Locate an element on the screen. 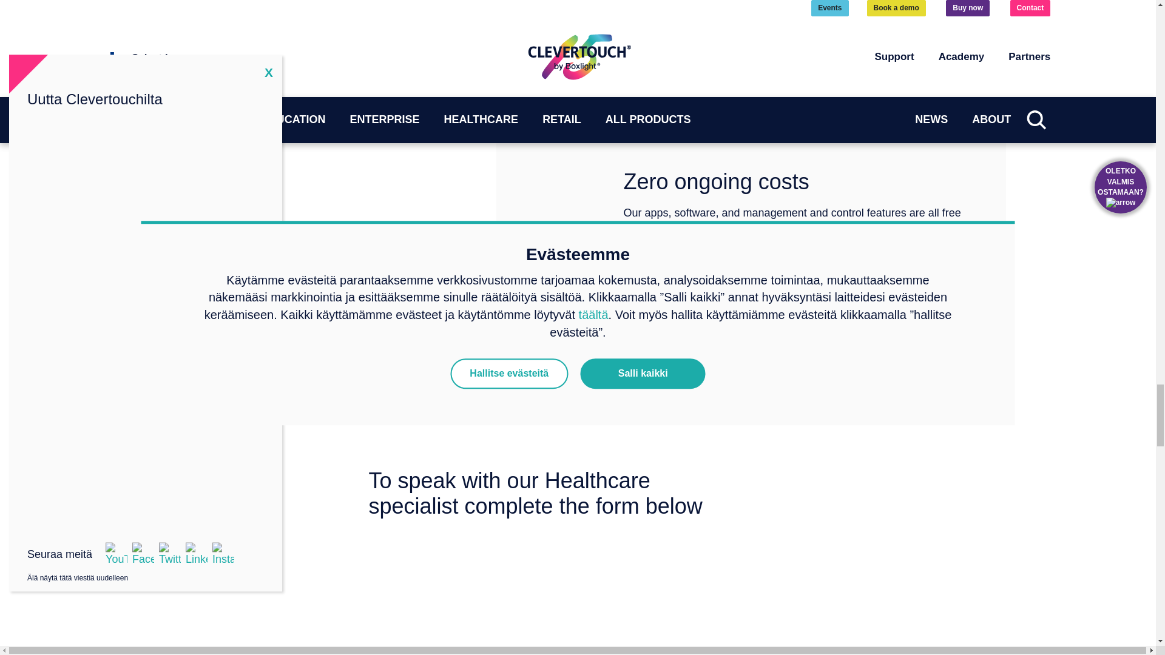  Form 1 is located at coordinates (578, 592).